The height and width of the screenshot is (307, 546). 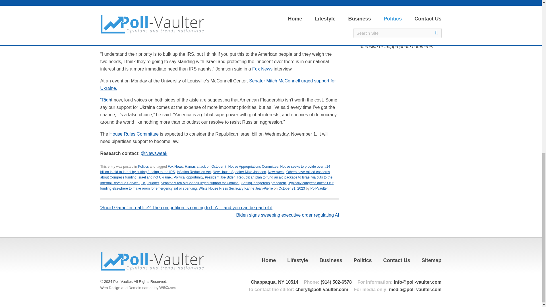 I want to click on Hamas attack on October 7, so click(x=206, y=166).